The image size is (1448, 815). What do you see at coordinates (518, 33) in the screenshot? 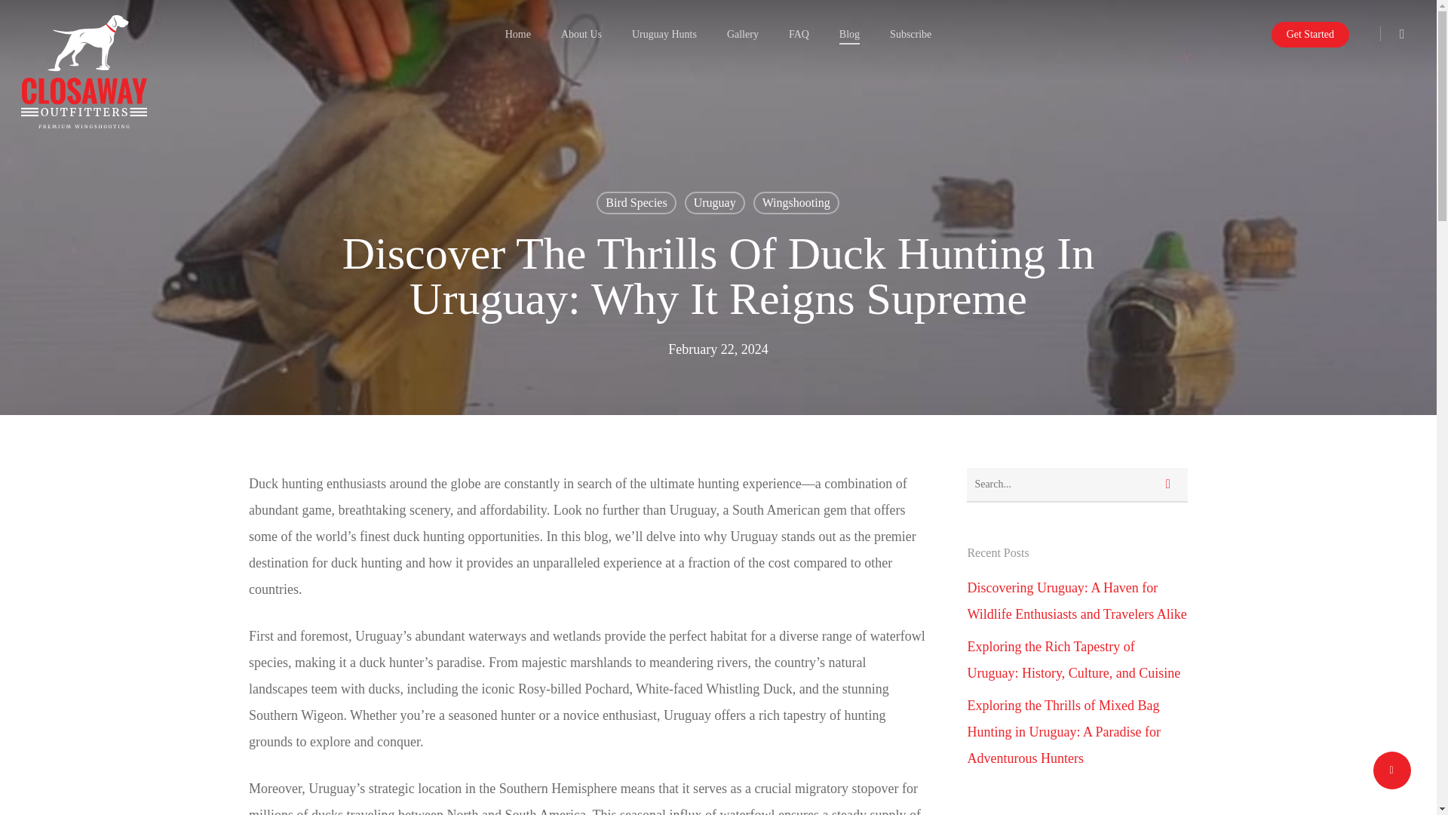
I see `Home` at bounding box center [518, 33].